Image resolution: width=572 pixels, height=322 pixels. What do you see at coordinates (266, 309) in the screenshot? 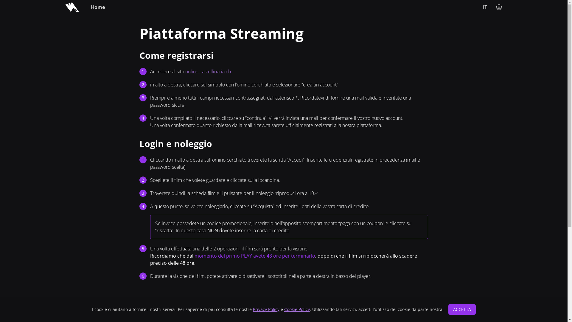
I see `Privacy Policy` at bounding box center [266, 309].